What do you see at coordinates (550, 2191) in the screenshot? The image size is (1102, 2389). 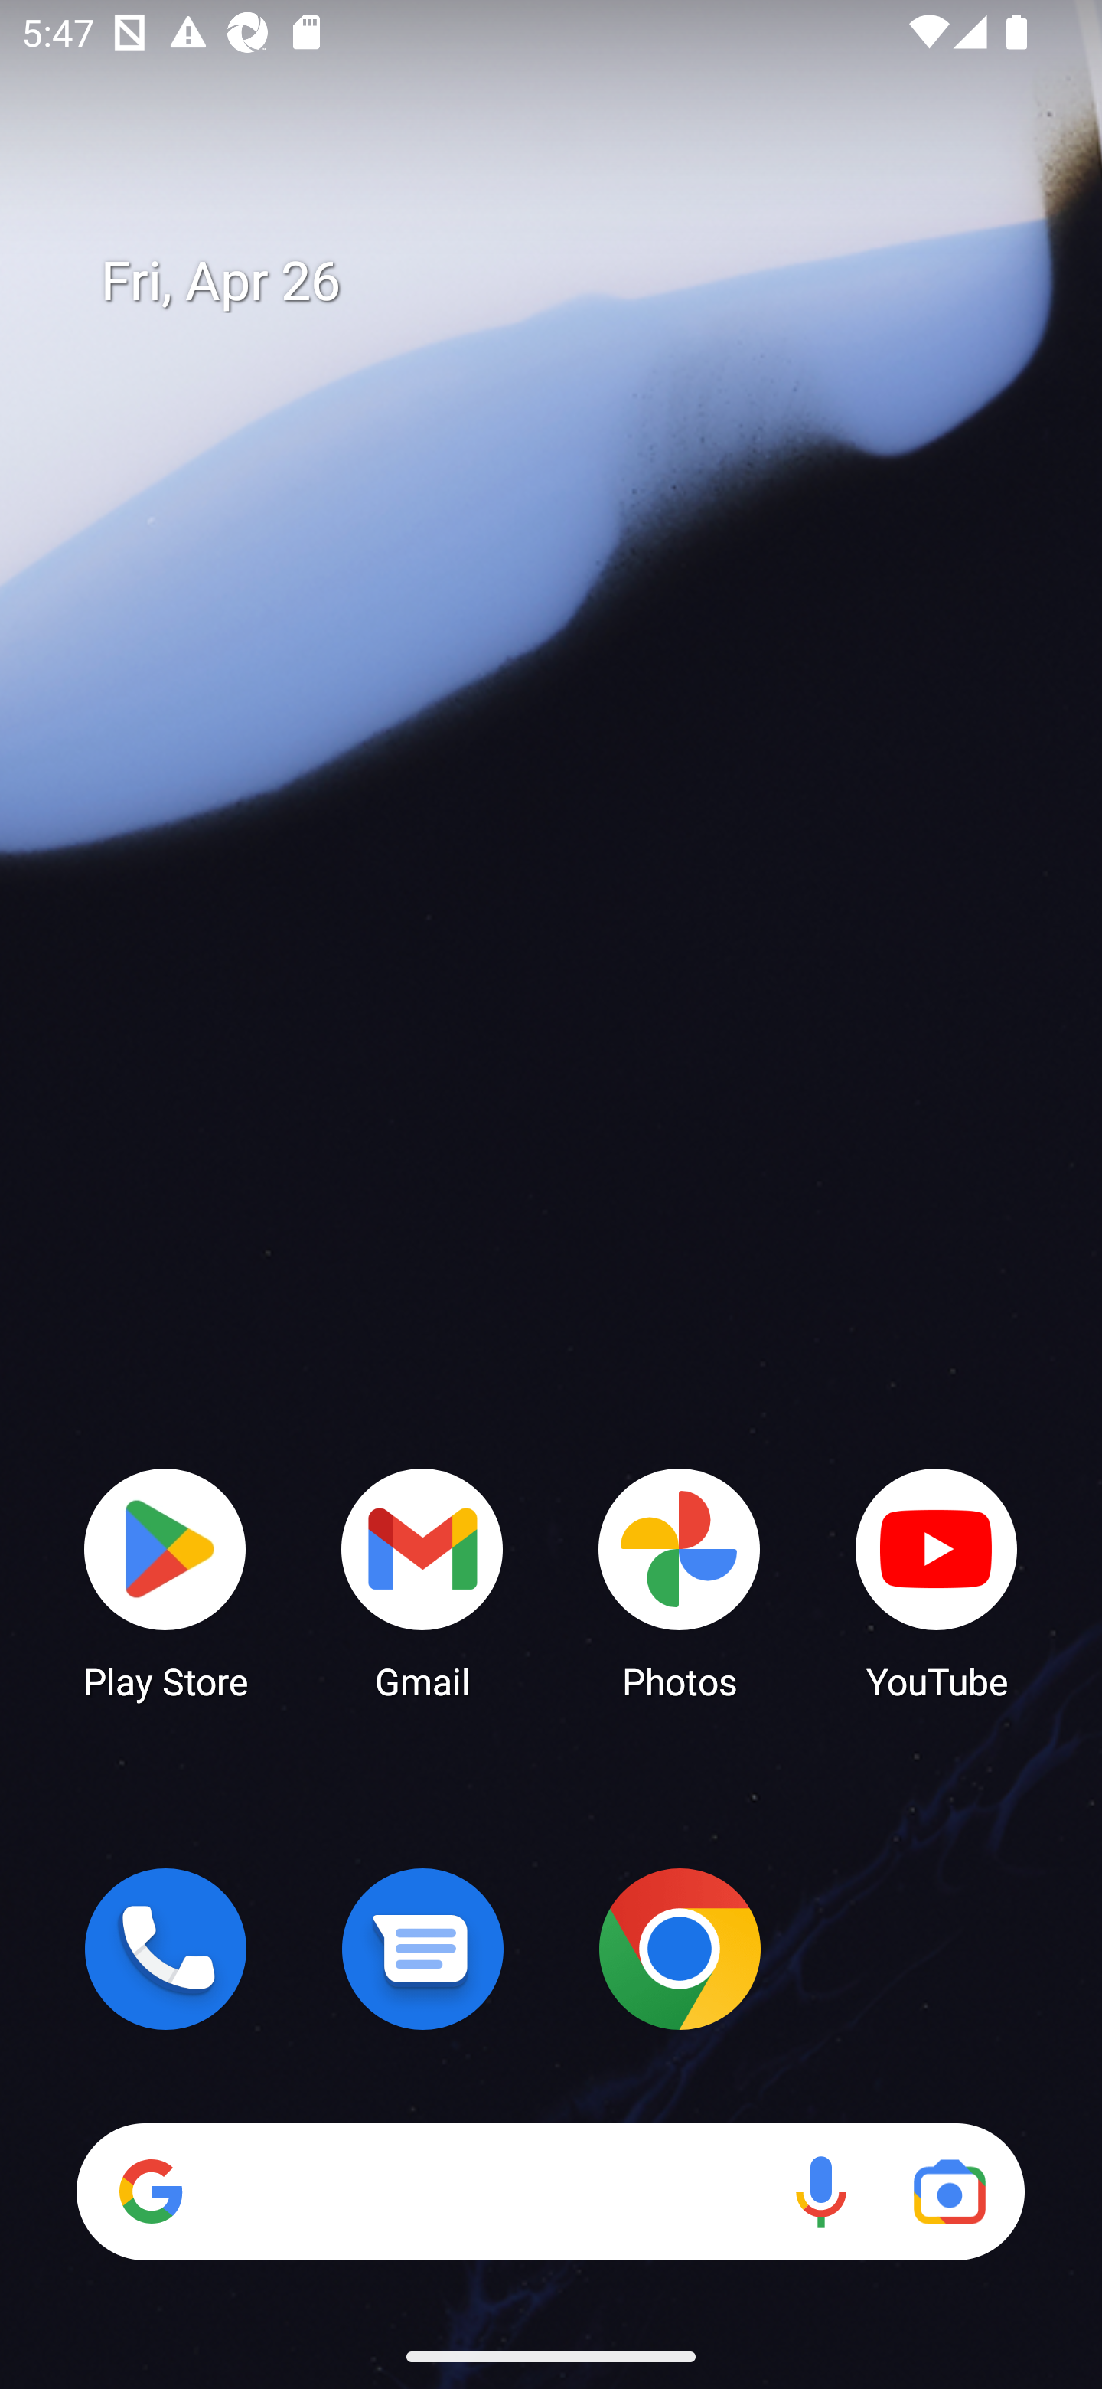 I see `Search Voice search Google Lens` at bounding box center [550, 2191].